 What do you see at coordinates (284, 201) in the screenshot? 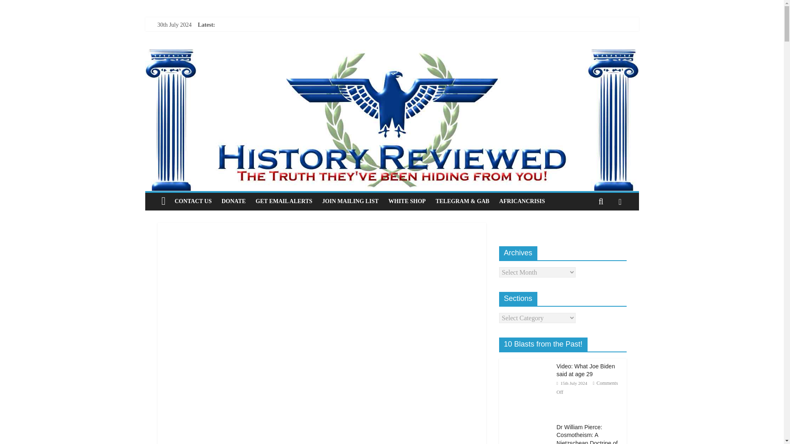
I see `GET EMAIL ALERTS` at bounding box center [284, 201].